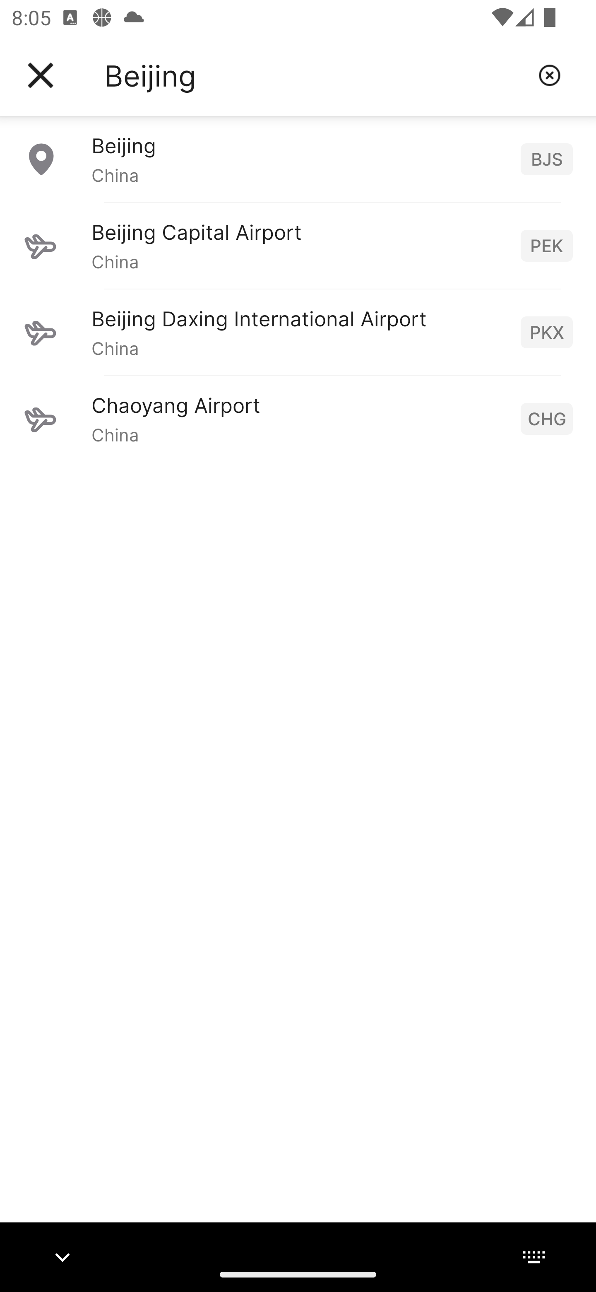  What do you see at coordinates (298, 332) in the screenshot?
I see `Beijing Daxing International Airport China PKX` at bounding box center [298, 332].